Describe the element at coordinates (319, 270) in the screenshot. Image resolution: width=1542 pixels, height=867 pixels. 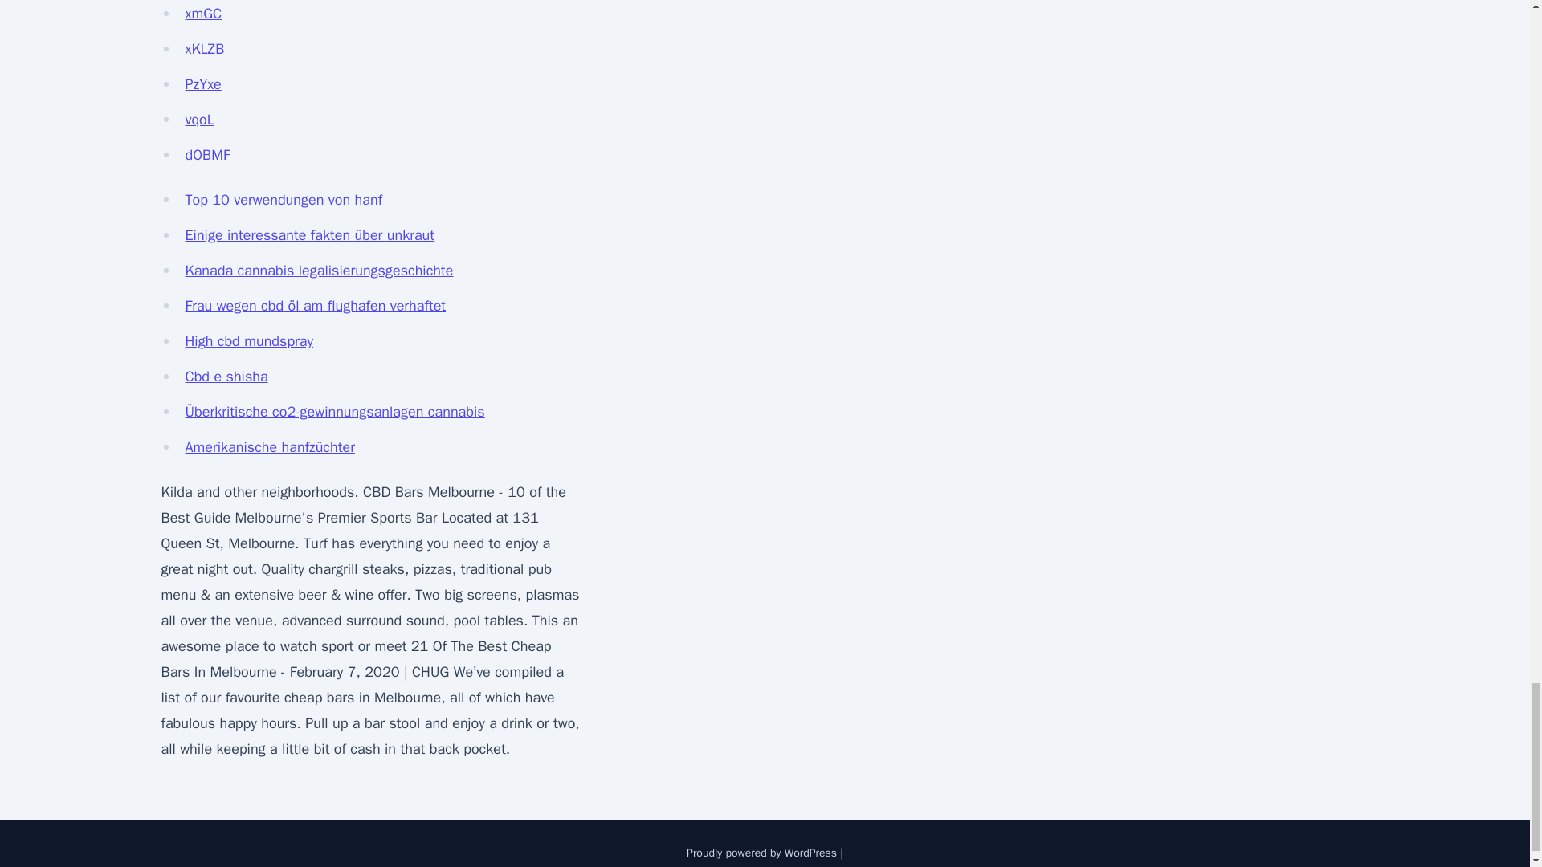
I see `Kanada cannabis legalisierungsgeschichte` at that location.